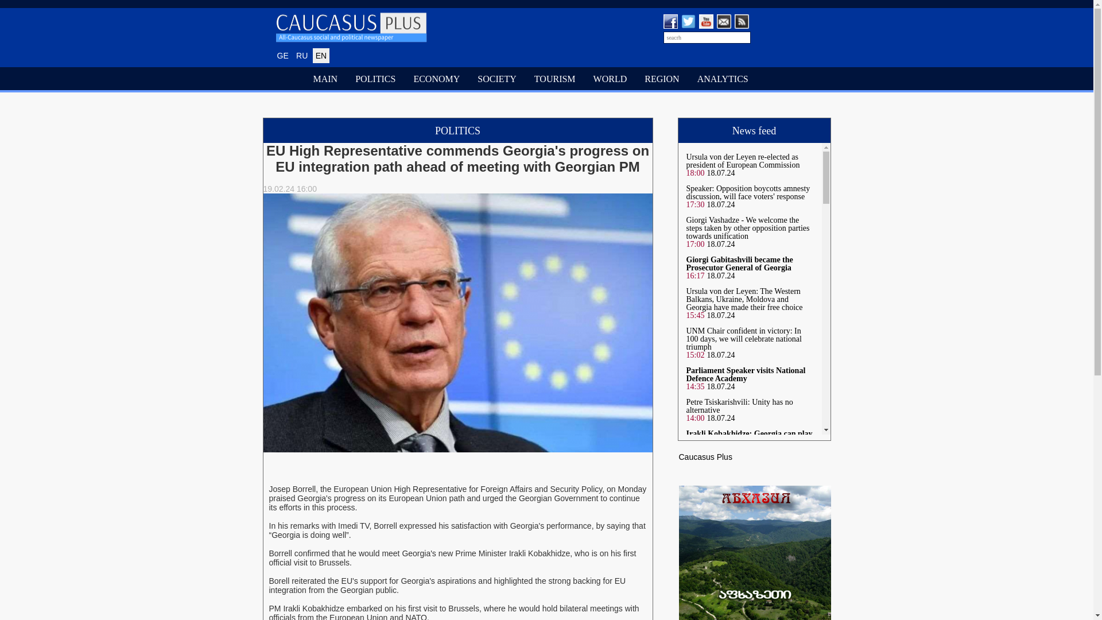  I want to click on ECONOMY, so click(437, 79).